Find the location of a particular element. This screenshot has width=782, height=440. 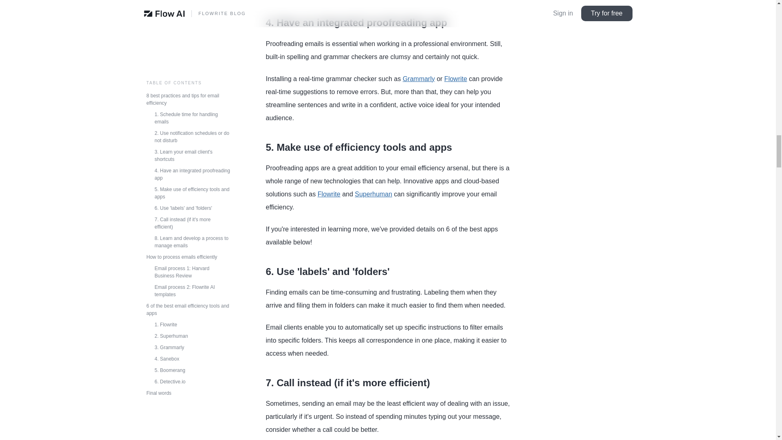

Superhuman is located at coordinates (373, 194).